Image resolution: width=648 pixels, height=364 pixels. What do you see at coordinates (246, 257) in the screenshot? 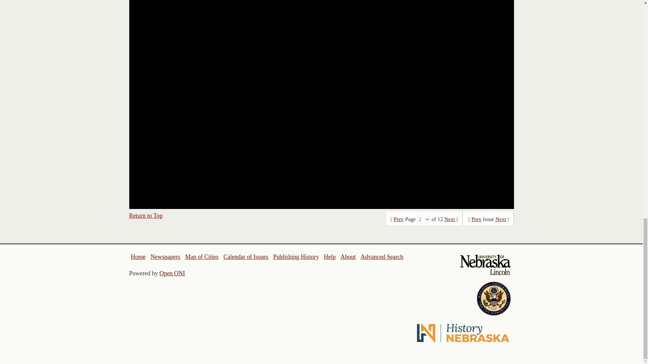
I see `Calendar of Issues` at bounding box center [246, 257].